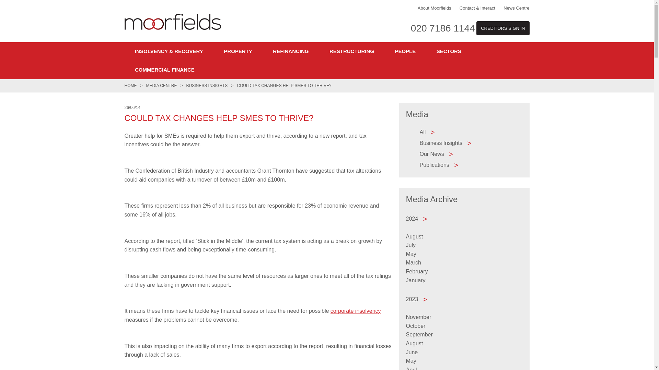 The height and width of the screenshot is (370, 659). Describe the element at coordinates (351, 51) in the screenshot. I see `RESTRUCTURING` at that location.